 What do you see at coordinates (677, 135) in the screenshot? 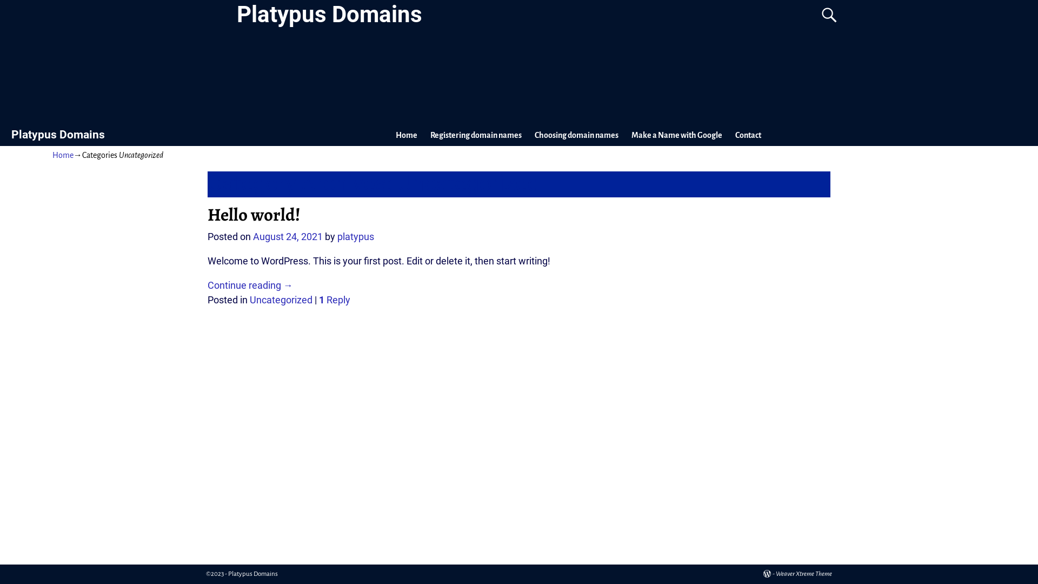
I see `Make a Name with Google` at bounding box center [677, 135].